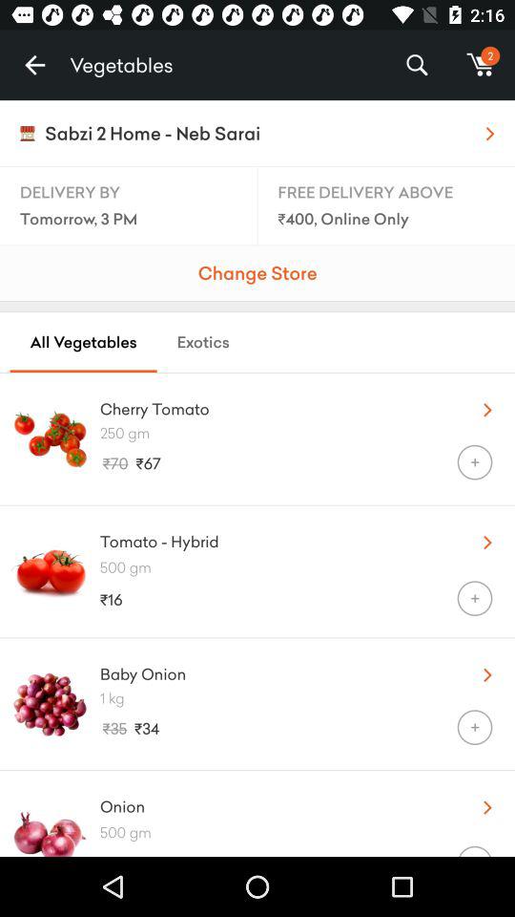 This screenshot has width=515, height=917. Describe the element at coordinates (34, 65) in the screenshot. I see `click icon next to vegetables item` at that location.